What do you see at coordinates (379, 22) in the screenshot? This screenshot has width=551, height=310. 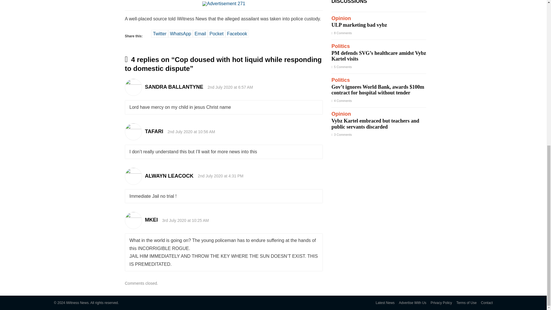 I see `ULP marketing bad vybz` at bounding box center [379, 22].